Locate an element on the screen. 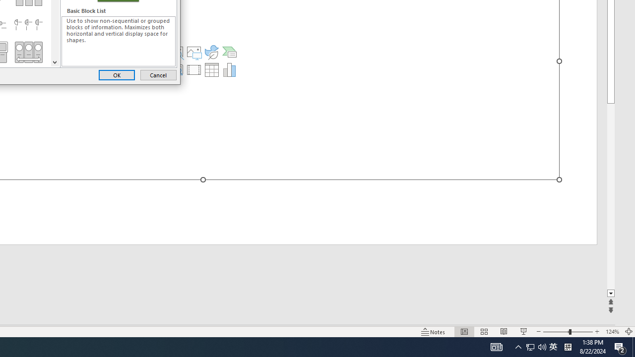  Insert Chart is located at coordinates (229, 69).